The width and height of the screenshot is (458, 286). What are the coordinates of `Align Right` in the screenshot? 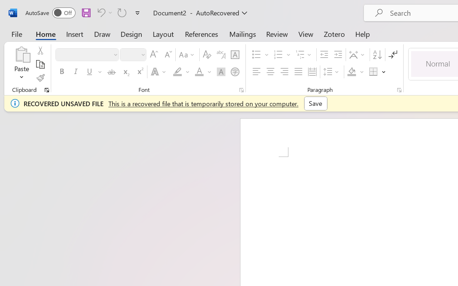 It's located at (284, 72).